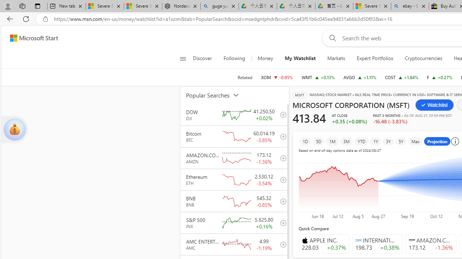 The width and height of the screenshot is (462, 259). What do you see at coordinates (30, 38) in the screenshot?
I see `Skip to footer` at bounding box center [30, 38].